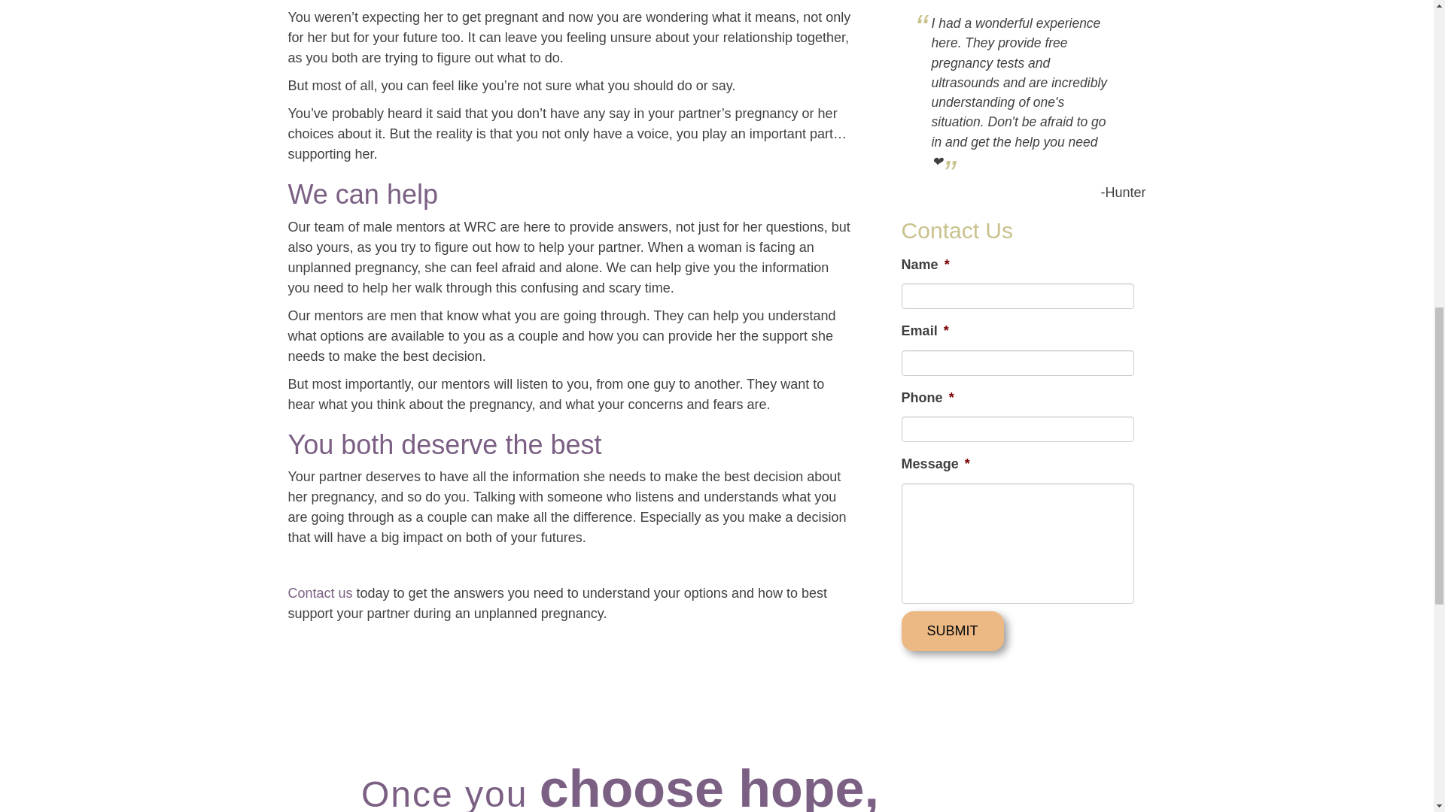  I want to click on Submit, so click(953, 632).